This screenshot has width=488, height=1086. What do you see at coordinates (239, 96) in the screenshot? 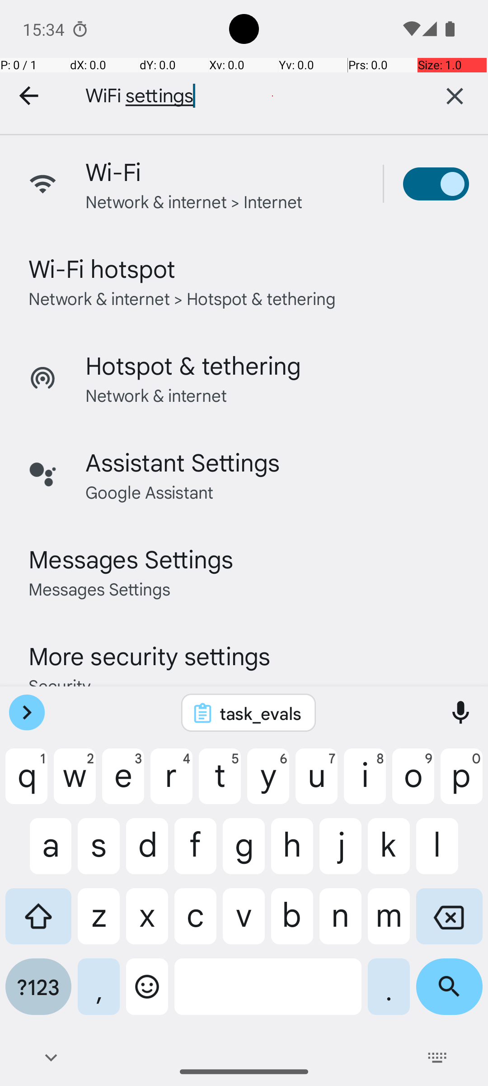
I see `WiFi settings` at bounding box center [239, 96].